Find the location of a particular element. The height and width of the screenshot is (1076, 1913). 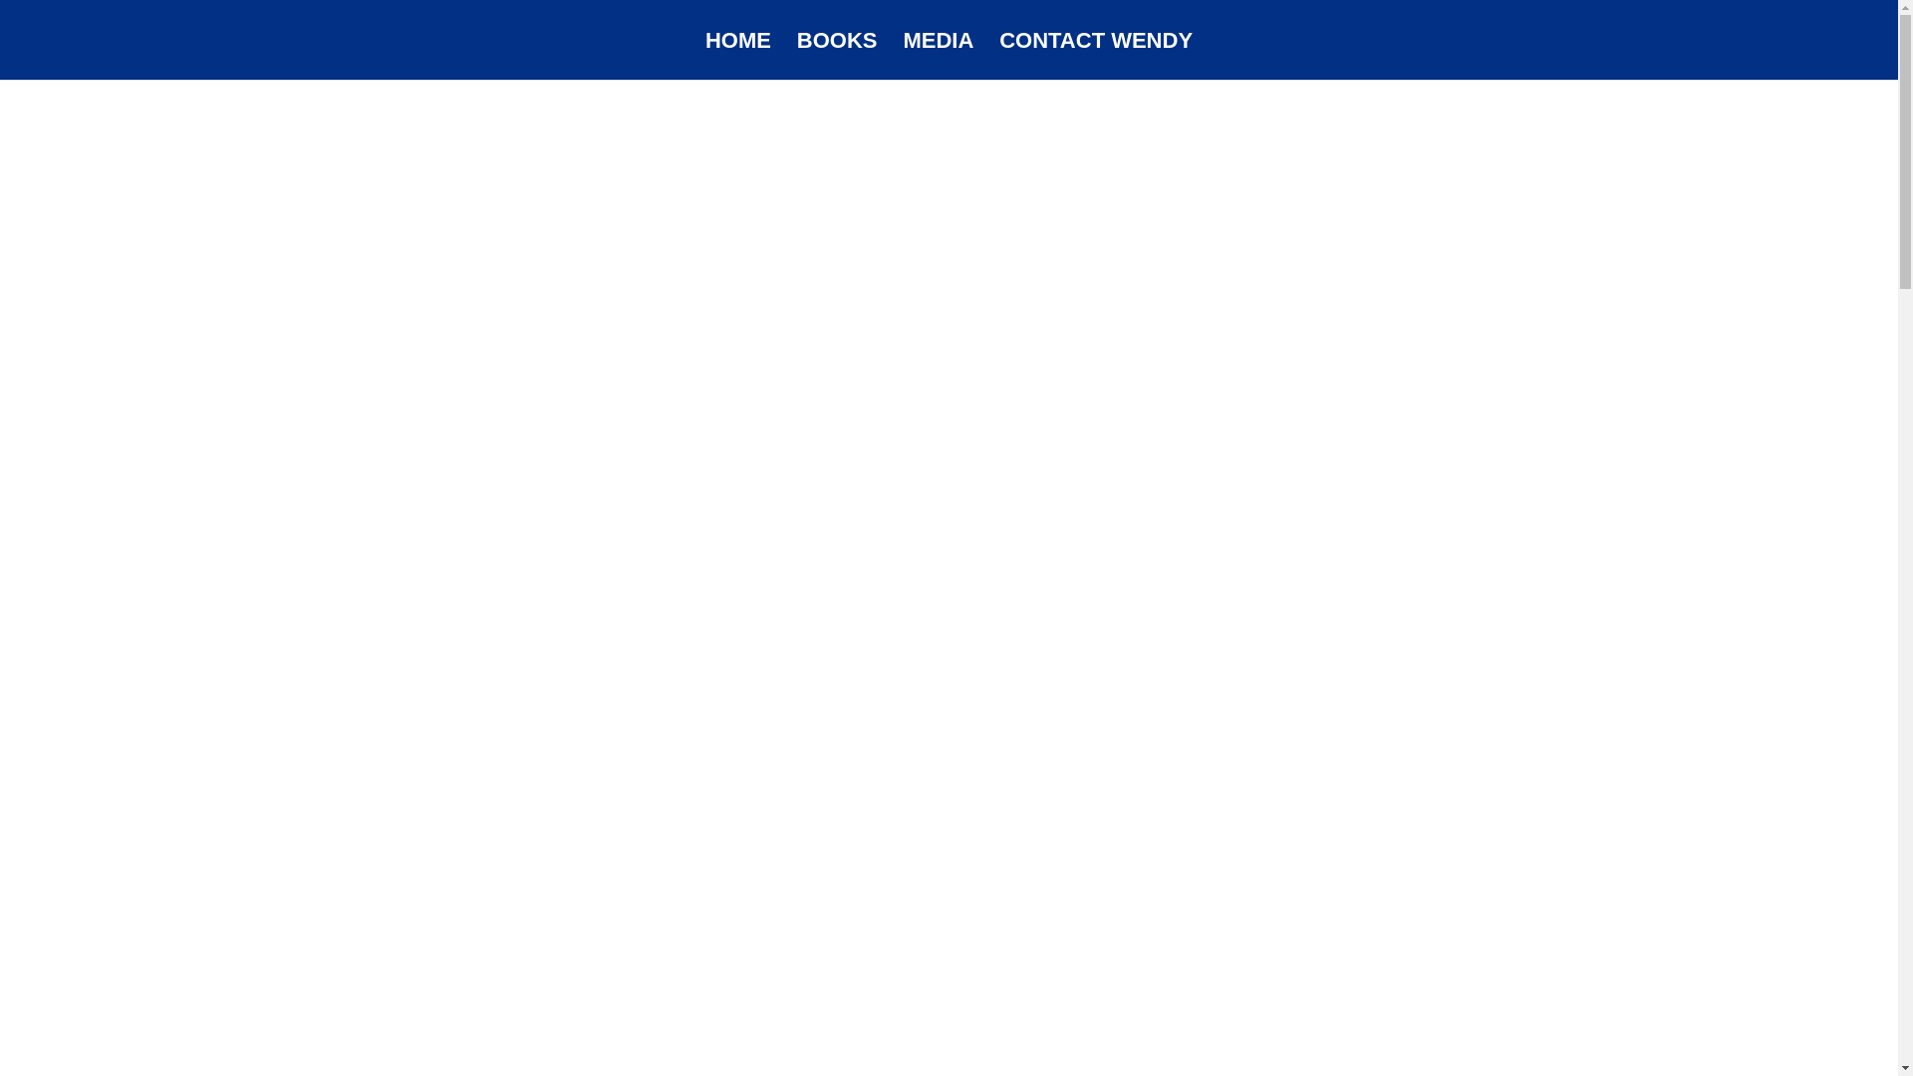

BOOKS is located at coordinates (837, 56).